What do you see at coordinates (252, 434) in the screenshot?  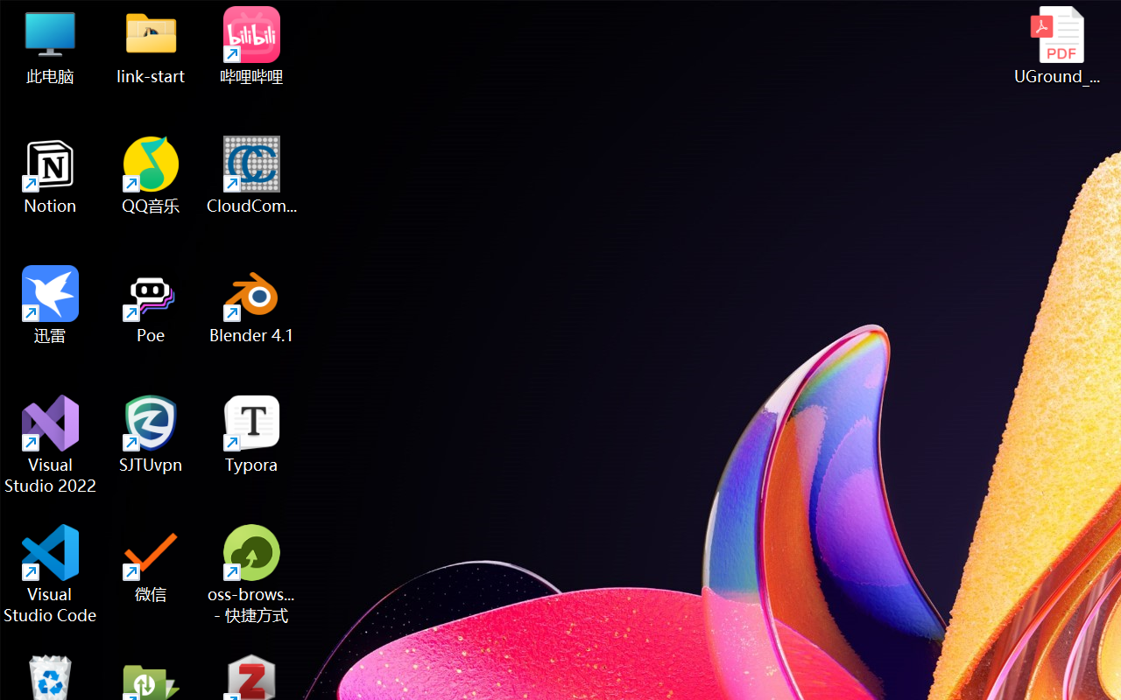 I see `Typora` at bounding box center [252, 434].